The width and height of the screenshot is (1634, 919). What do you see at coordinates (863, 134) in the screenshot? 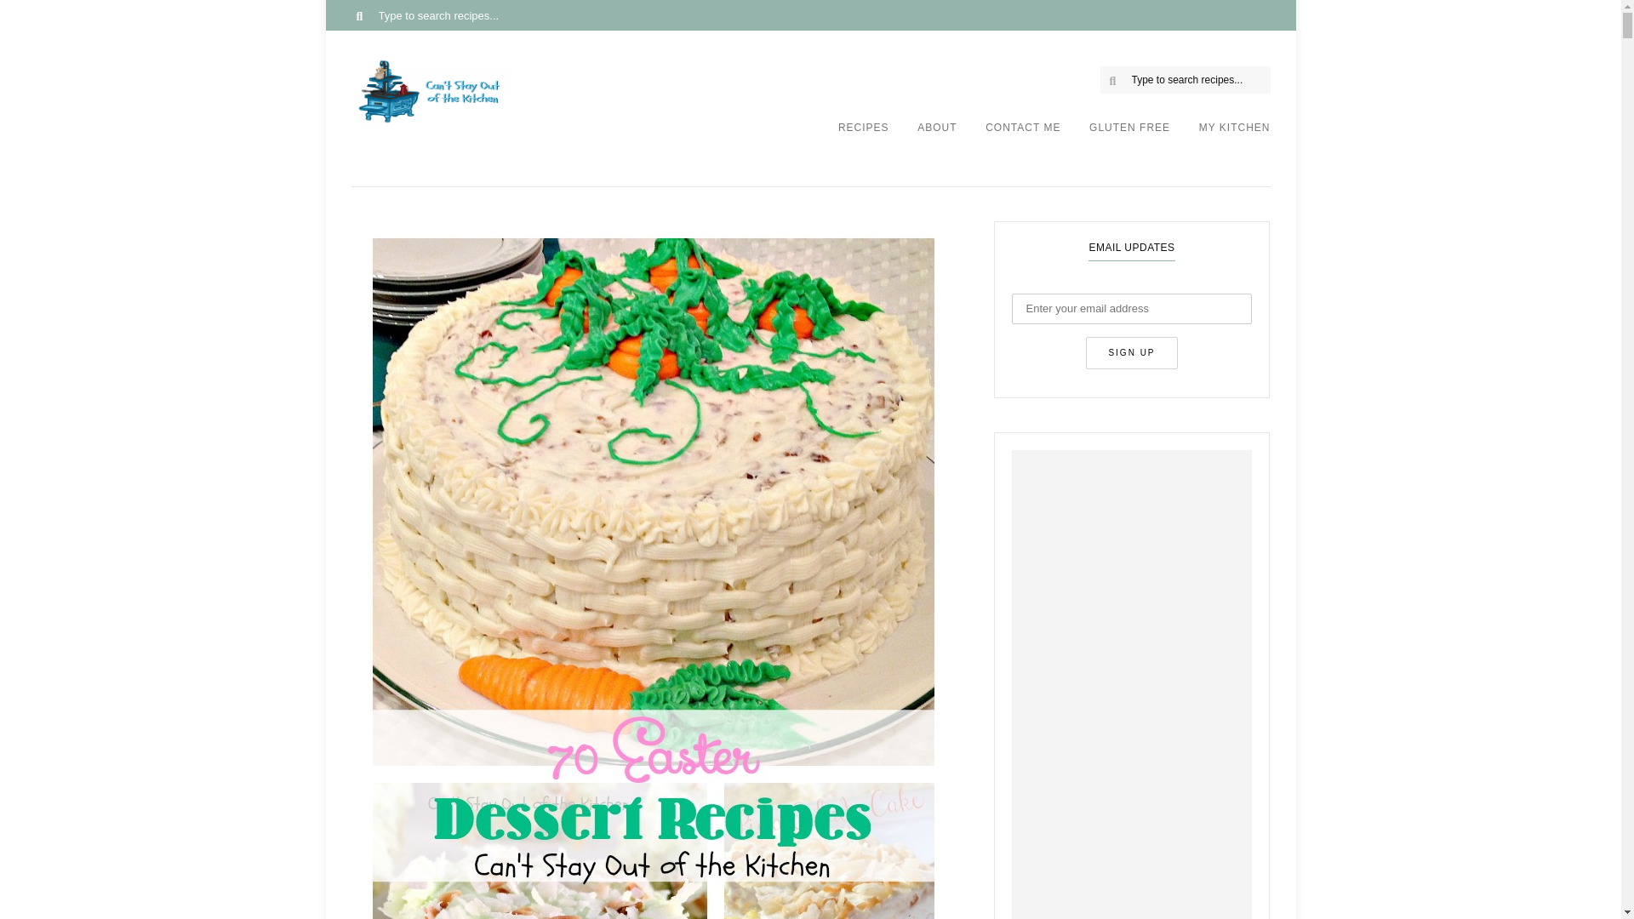
I see `RECIPES` at bounding box center [863, 134].